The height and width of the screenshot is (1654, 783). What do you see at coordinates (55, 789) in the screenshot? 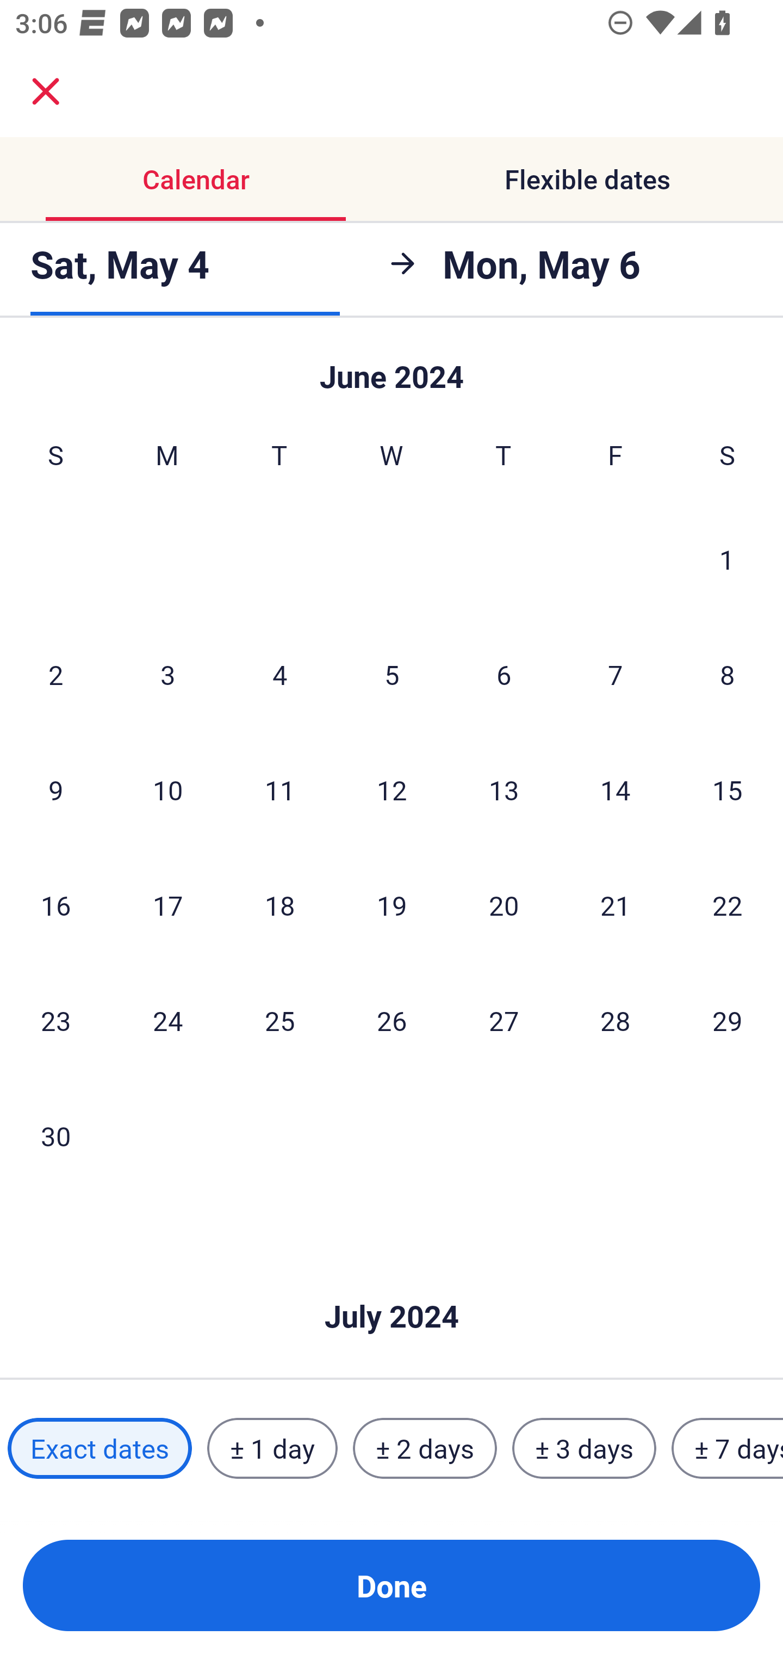
I see `9 Sunday, June 9, 2024` at bounding box center [55, 789].